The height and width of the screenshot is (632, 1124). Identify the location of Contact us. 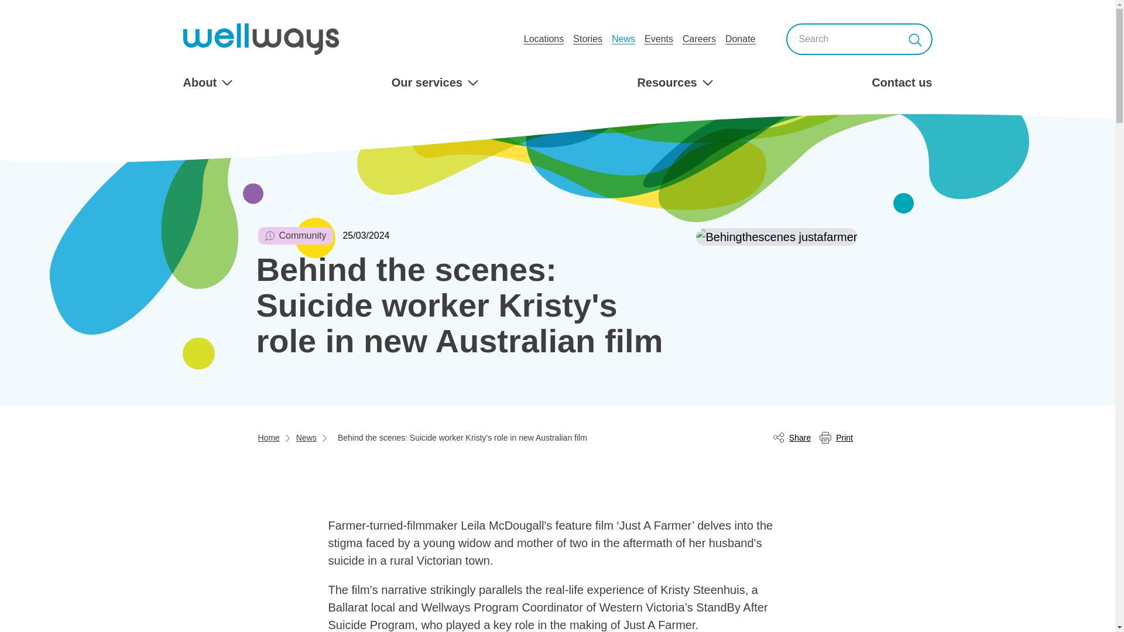
(902, 82).